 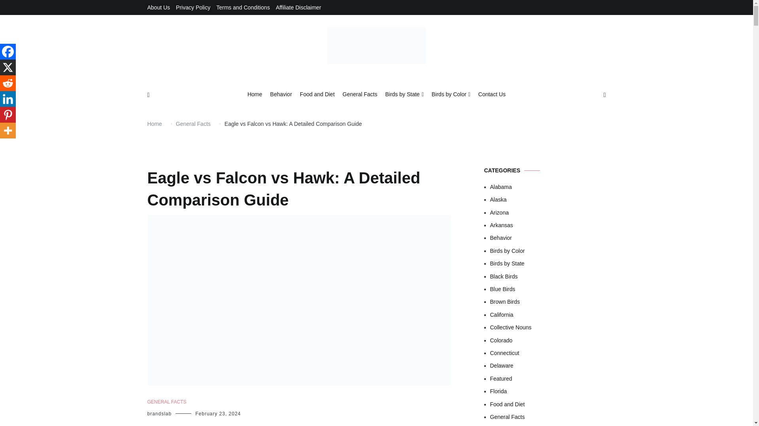 What do you see at coordinates (317, 95) in the screenshot?
I see `Food and Diet` at bounding box center [317, 95].